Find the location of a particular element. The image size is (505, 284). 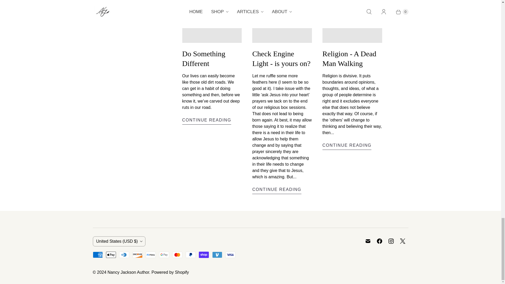

Do Something Different is located at coordinates (204, 59).